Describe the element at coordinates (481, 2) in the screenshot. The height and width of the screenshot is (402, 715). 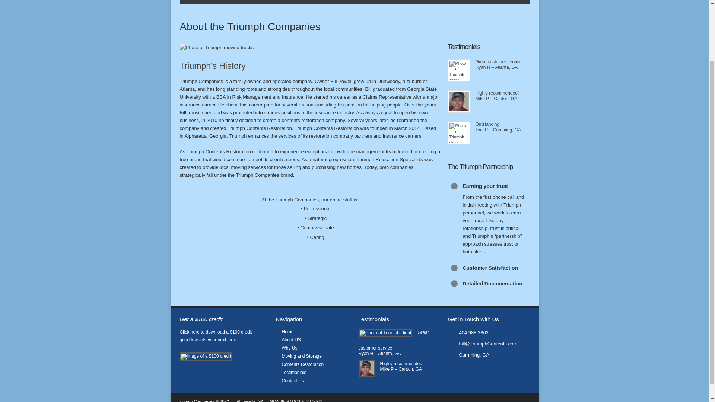
I see `Contact Us` at that location.